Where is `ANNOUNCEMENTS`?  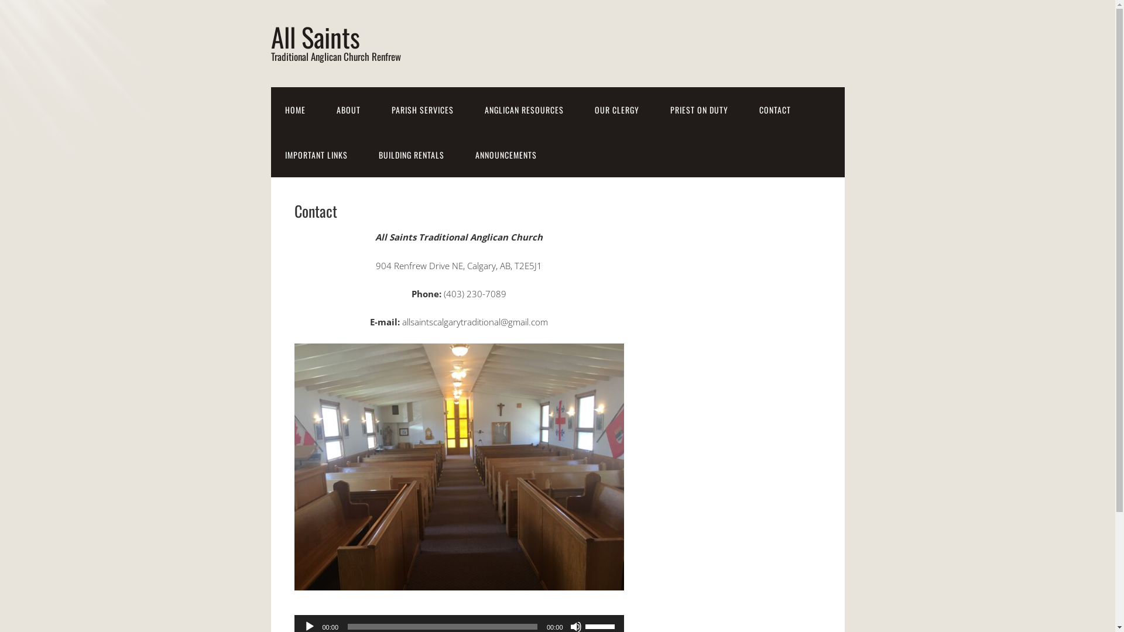
ANNOUNCEMENTS is located at coordinates (506, 154).